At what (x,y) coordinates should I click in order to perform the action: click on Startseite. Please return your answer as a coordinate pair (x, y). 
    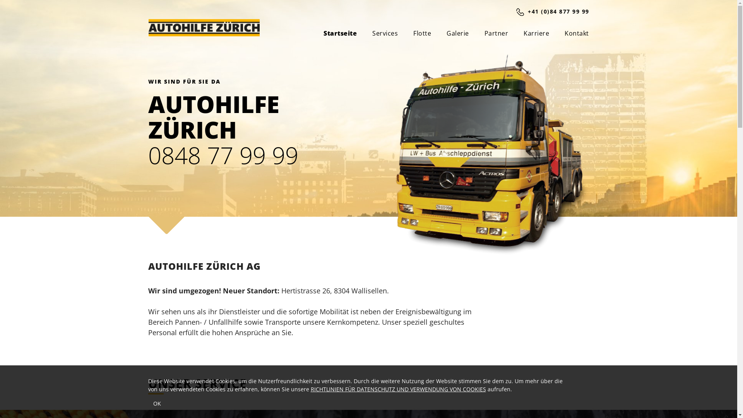
    Looking at the image, I should click on (340, 32).